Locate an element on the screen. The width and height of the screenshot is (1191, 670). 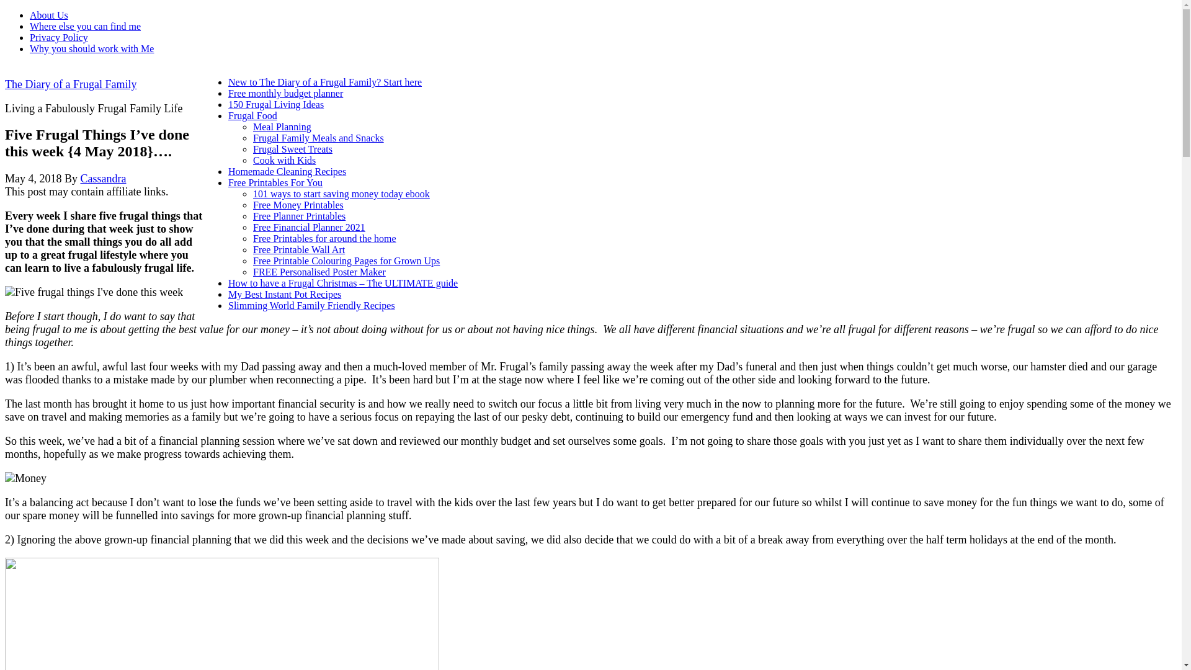
Free monthly budget planner is located at coordinates (285, 93).